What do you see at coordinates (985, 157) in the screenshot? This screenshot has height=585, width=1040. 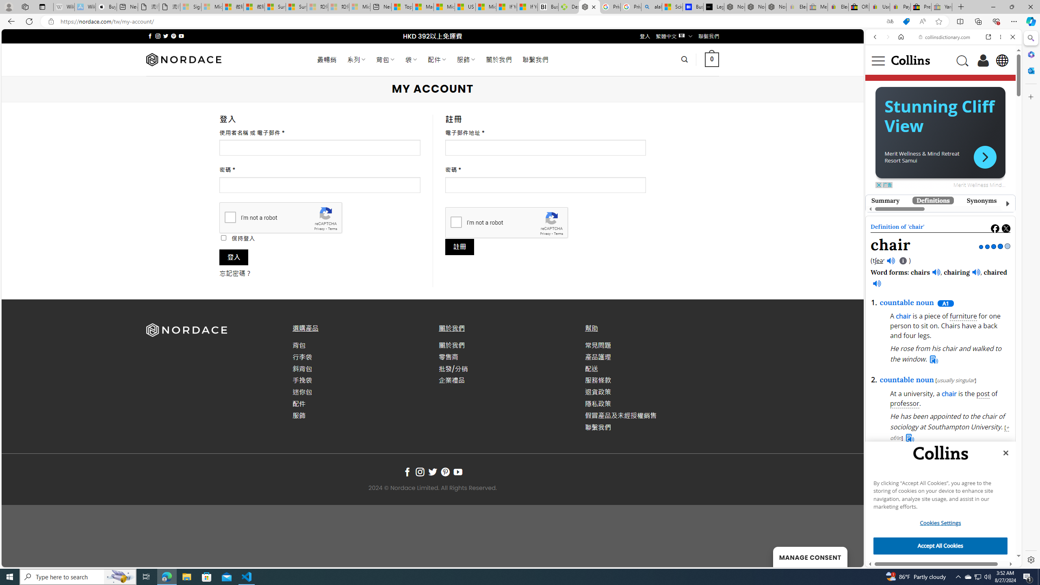 I see `Class: ns-rrwcd-e-11 flip-on-rtl button` at bounding box center [985, 157].